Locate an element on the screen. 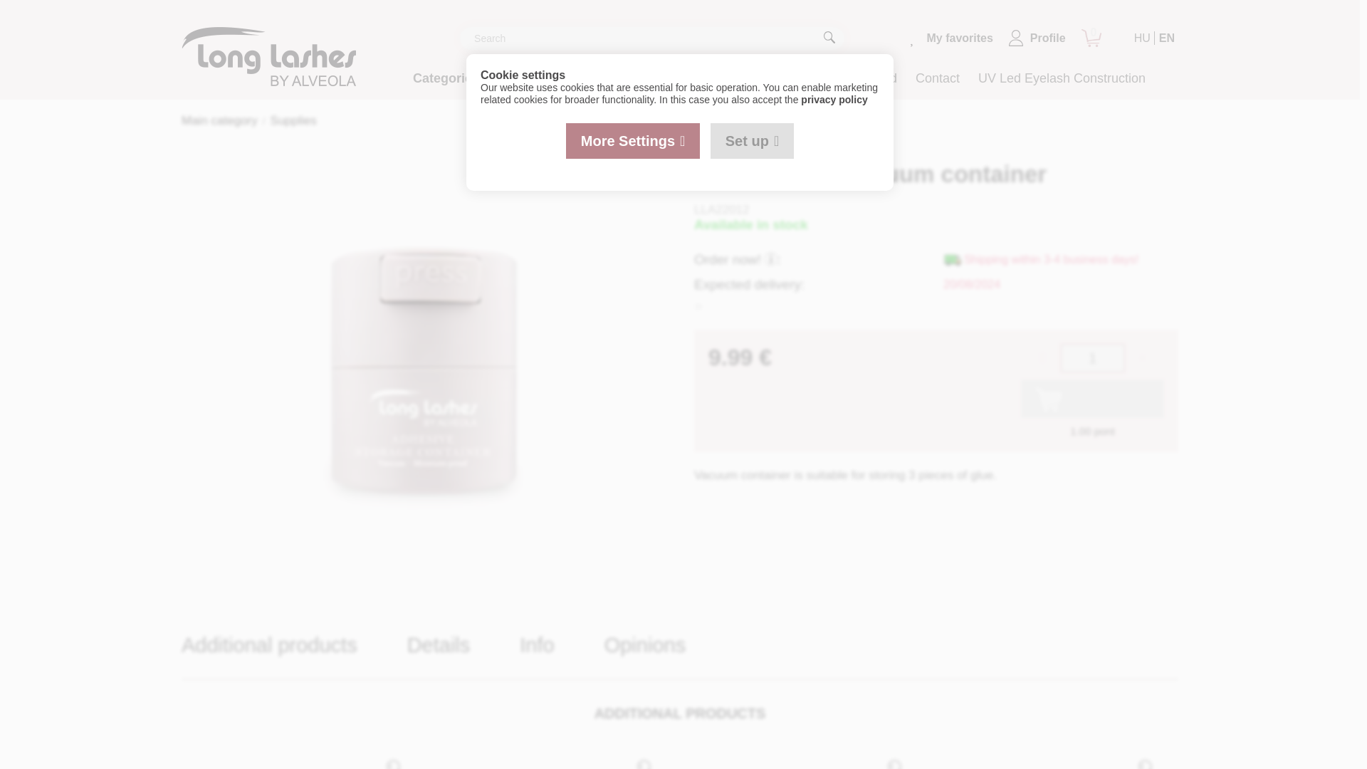 The image size is (1367, 769). Customer loyalty program is located at coordinates (629, 78).